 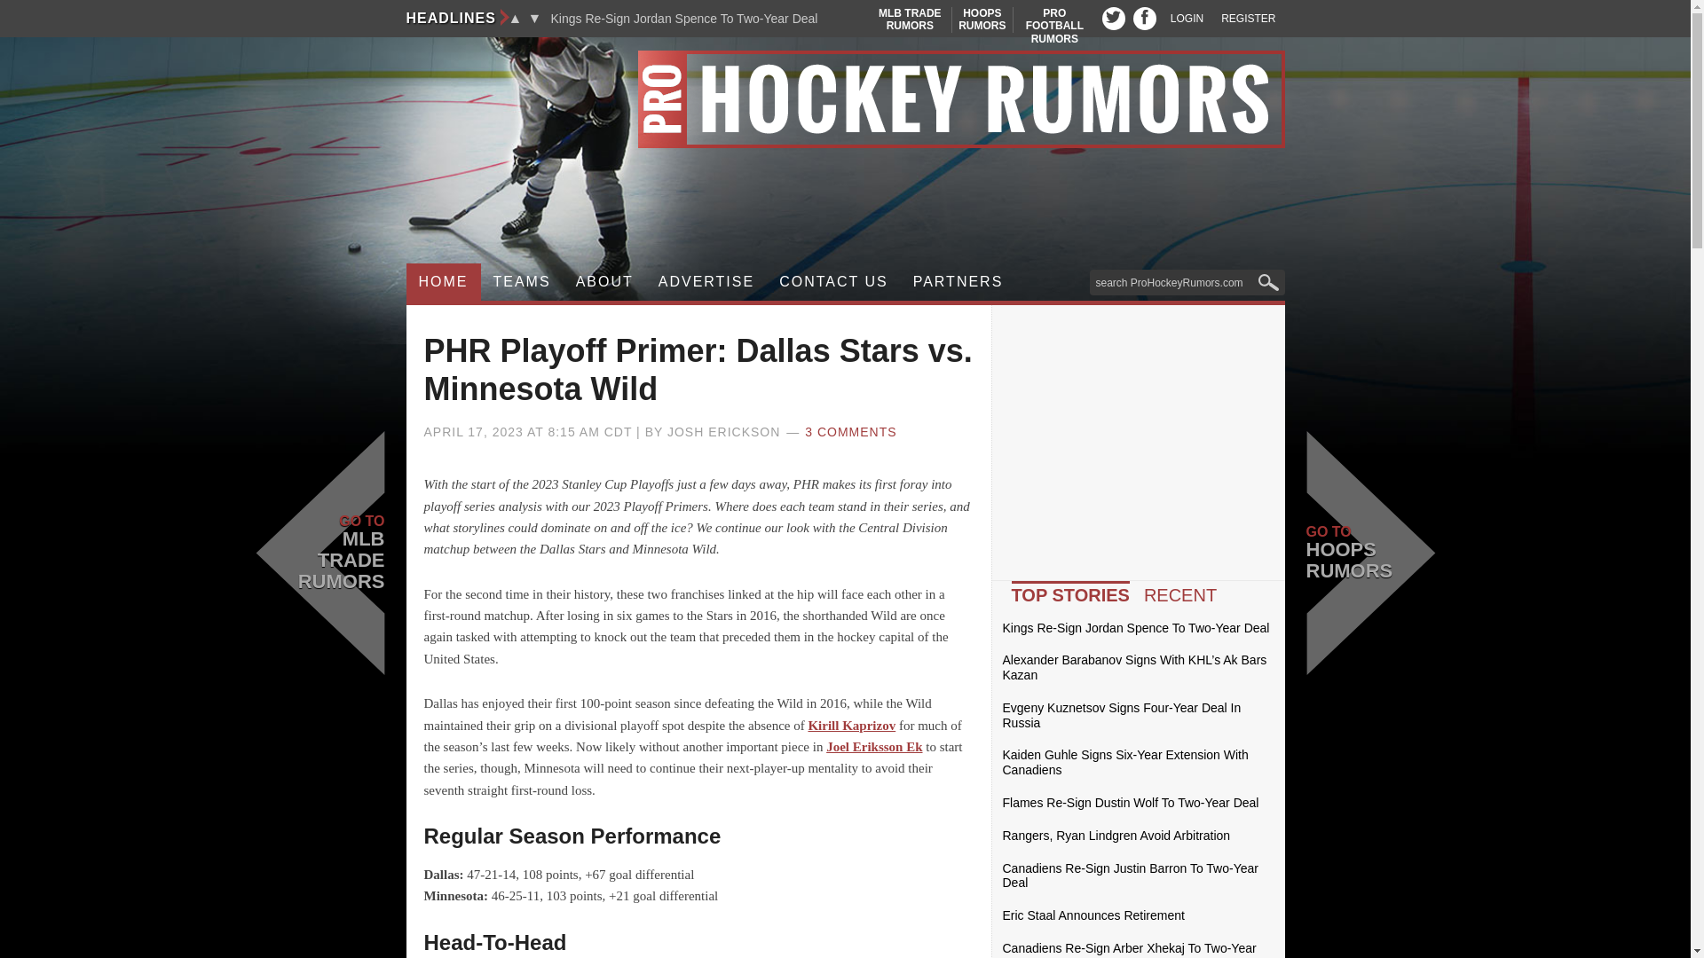 I want to click on Twitter profile, so click(x=1248, y=19).